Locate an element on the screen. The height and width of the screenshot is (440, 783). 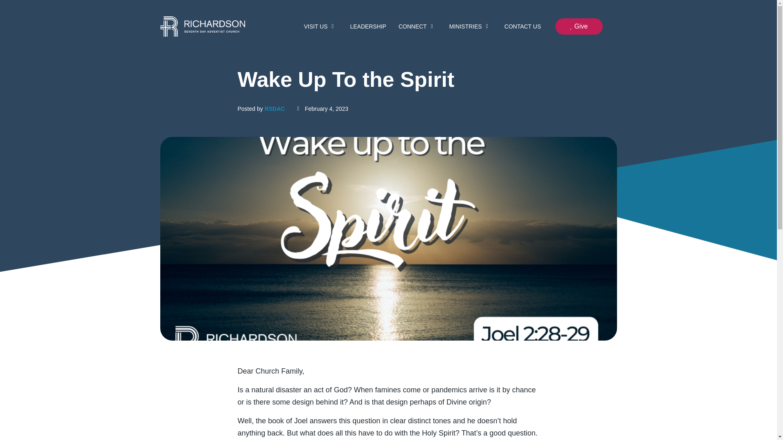
MINISTRIES is located at coordinates (471, 26).